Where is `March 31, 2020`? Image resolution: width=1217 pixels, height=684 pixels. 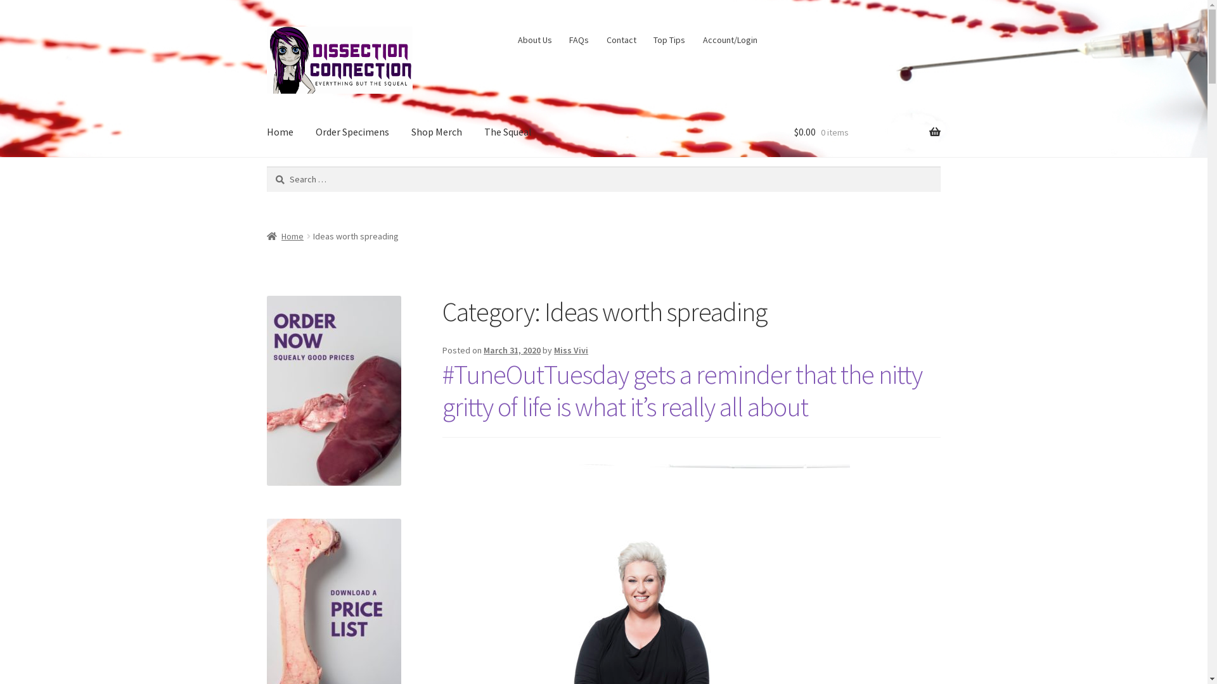
March 31, 2020 is located at coordinates (512, 350).